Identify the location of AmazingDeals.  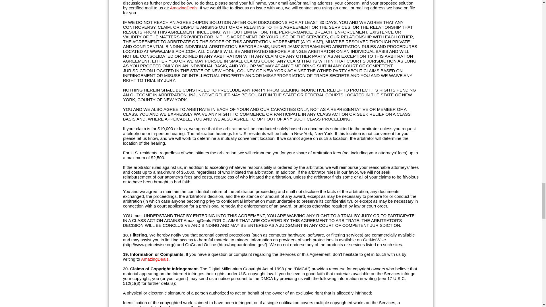
(184, 8).